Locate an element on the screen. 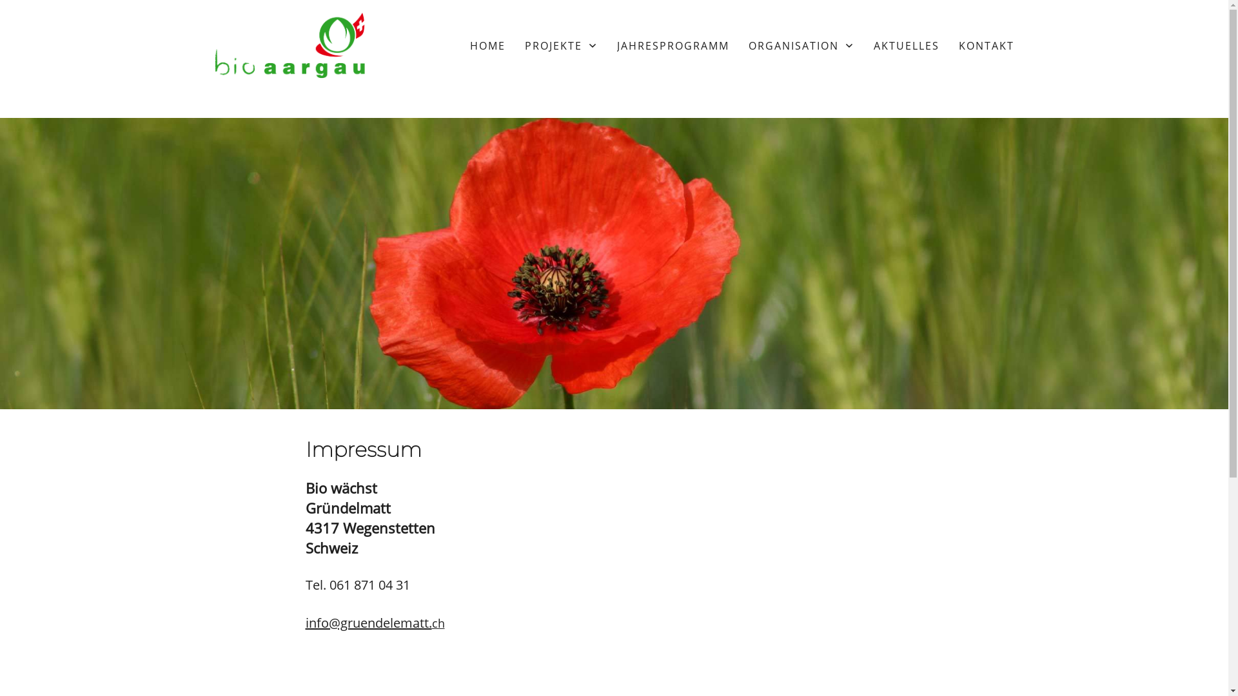  ORGANISATION is located at coordinates (801, 46).